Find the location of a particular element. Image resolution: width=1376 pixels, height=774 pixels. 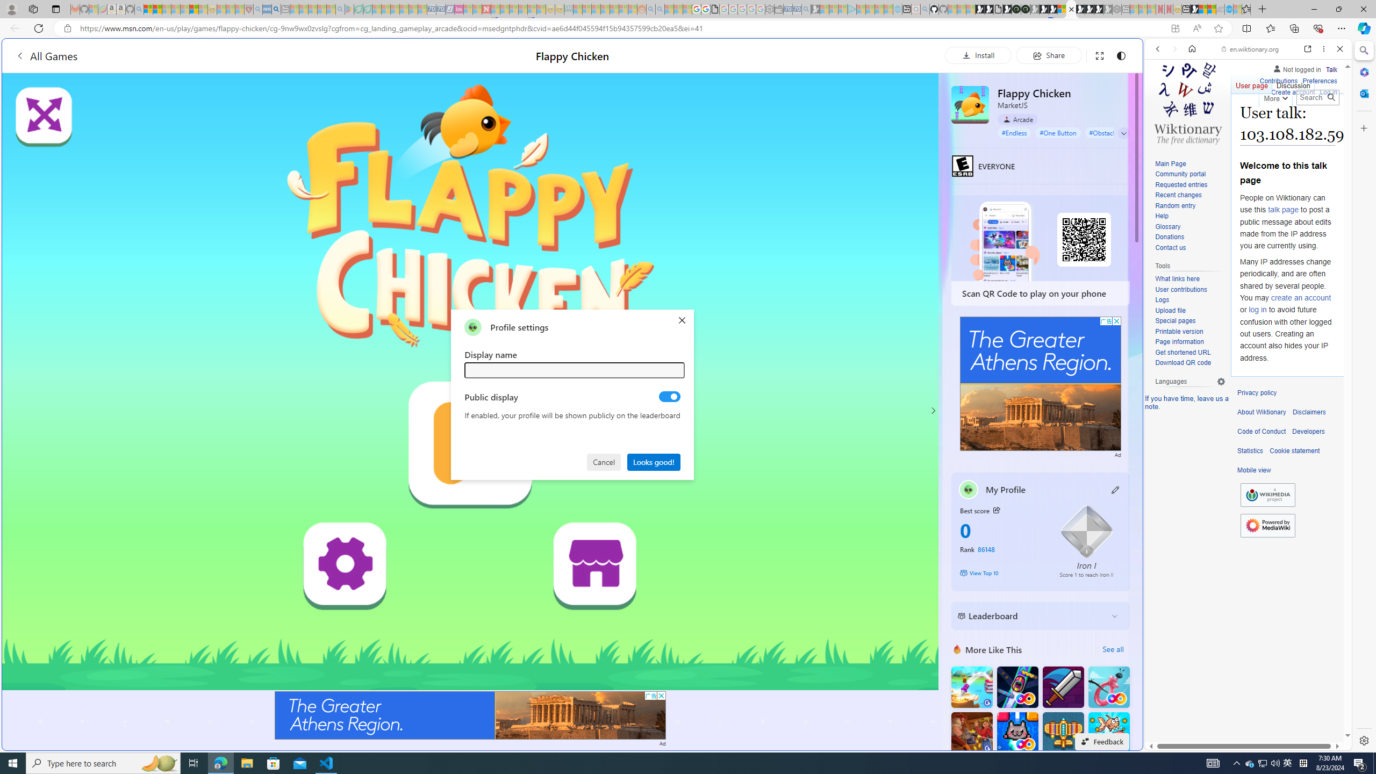

google_privacy_policy_zh-CN.pdf is located at coordinates (1057, 646).